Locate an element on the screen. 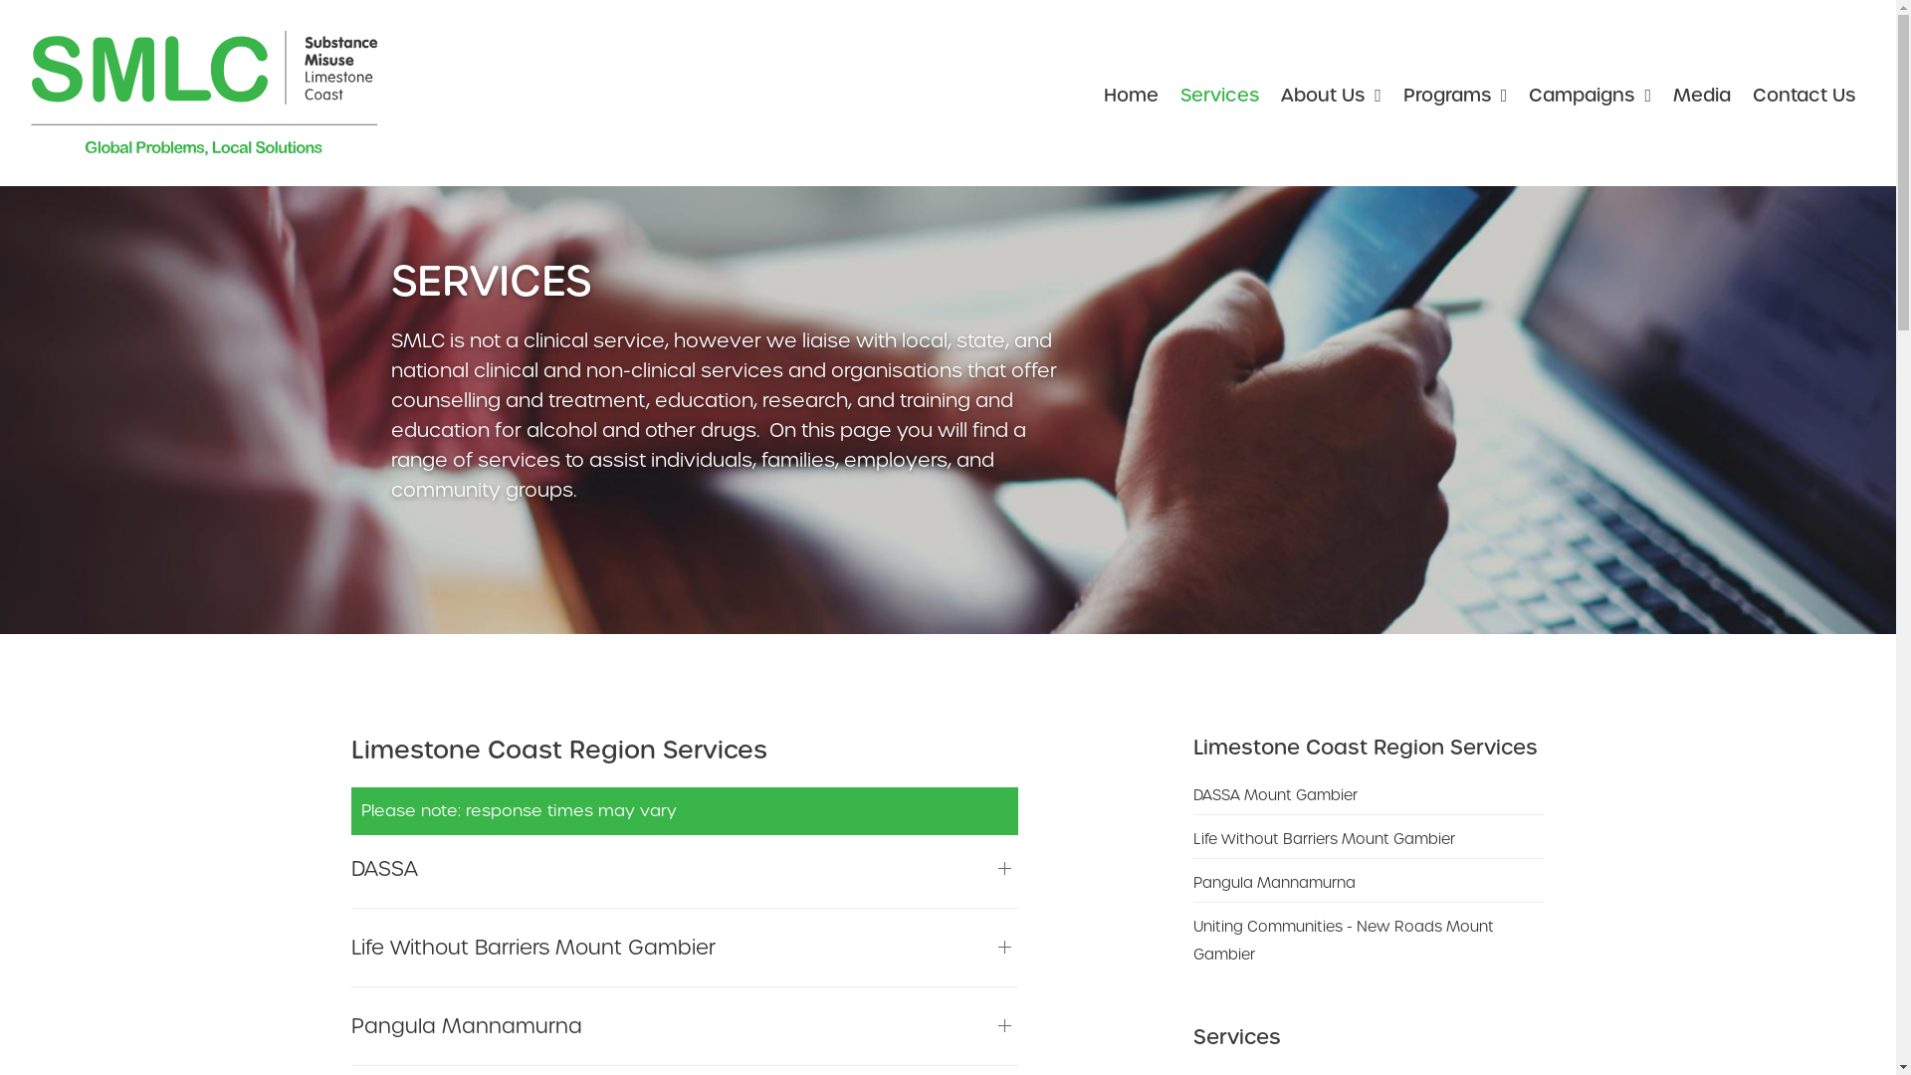  Uniting Communities - New Roads Mount Gambier is located at coordinates (1370, 944).